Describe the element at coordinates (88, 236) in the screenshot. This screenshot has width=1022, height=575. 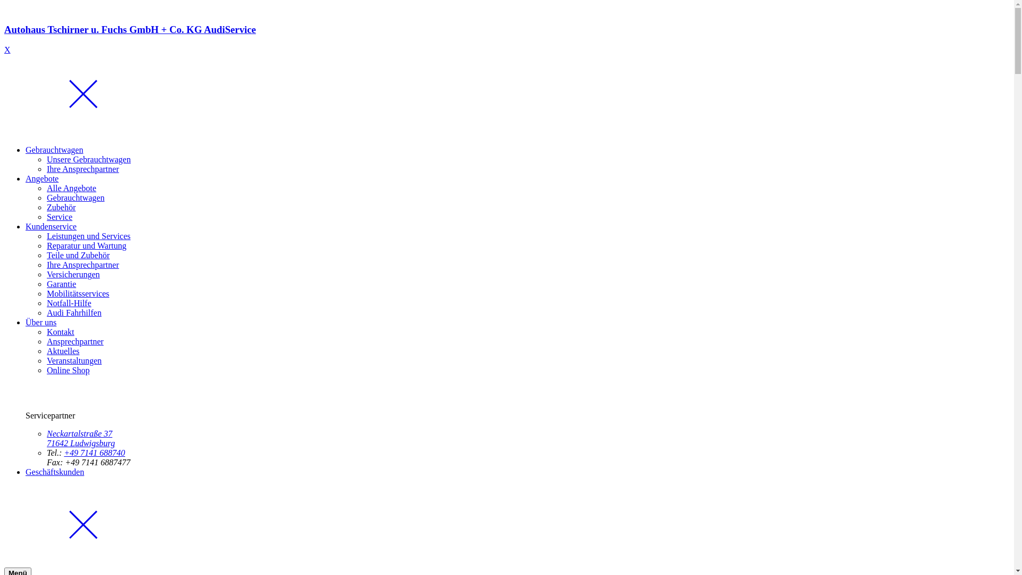
I see `Leistungen und Services` at that location.